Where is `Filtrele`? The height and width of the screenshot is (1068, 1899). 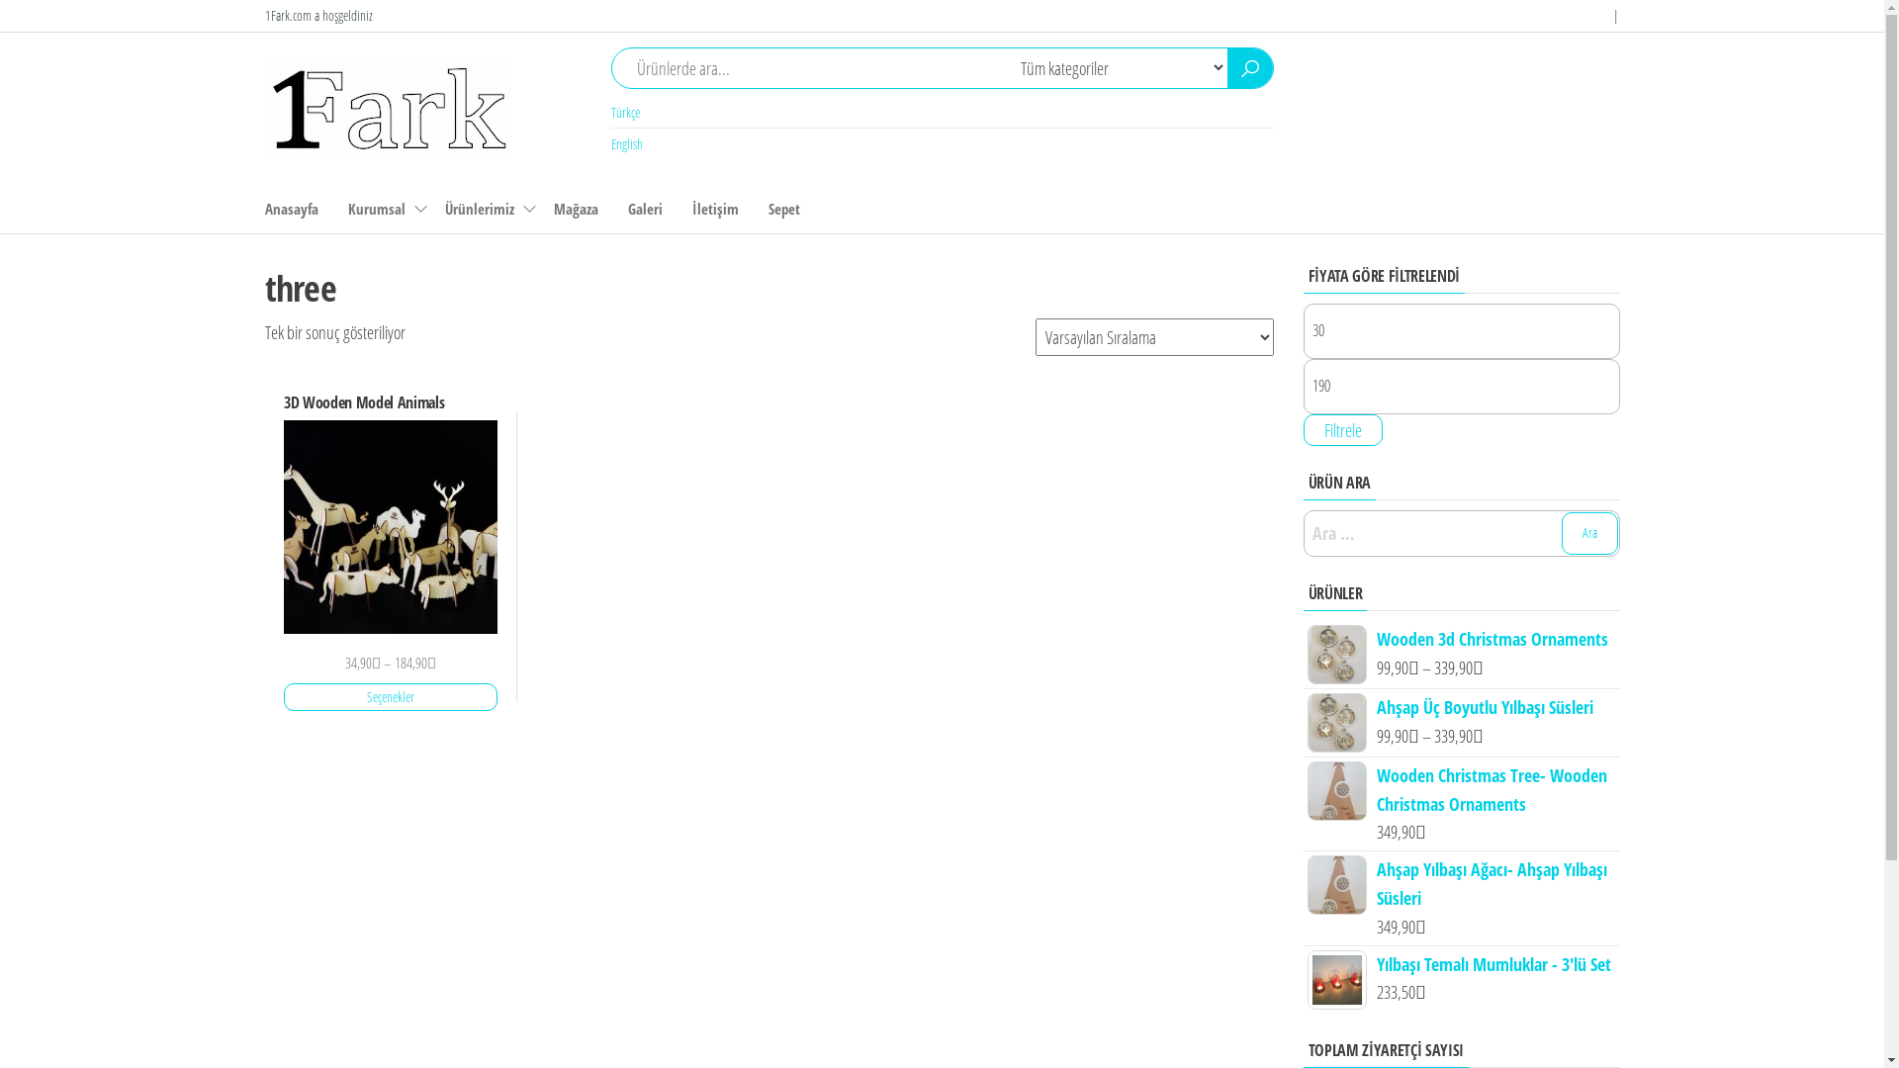
Filtrele is located at coordinates (1343, 430).